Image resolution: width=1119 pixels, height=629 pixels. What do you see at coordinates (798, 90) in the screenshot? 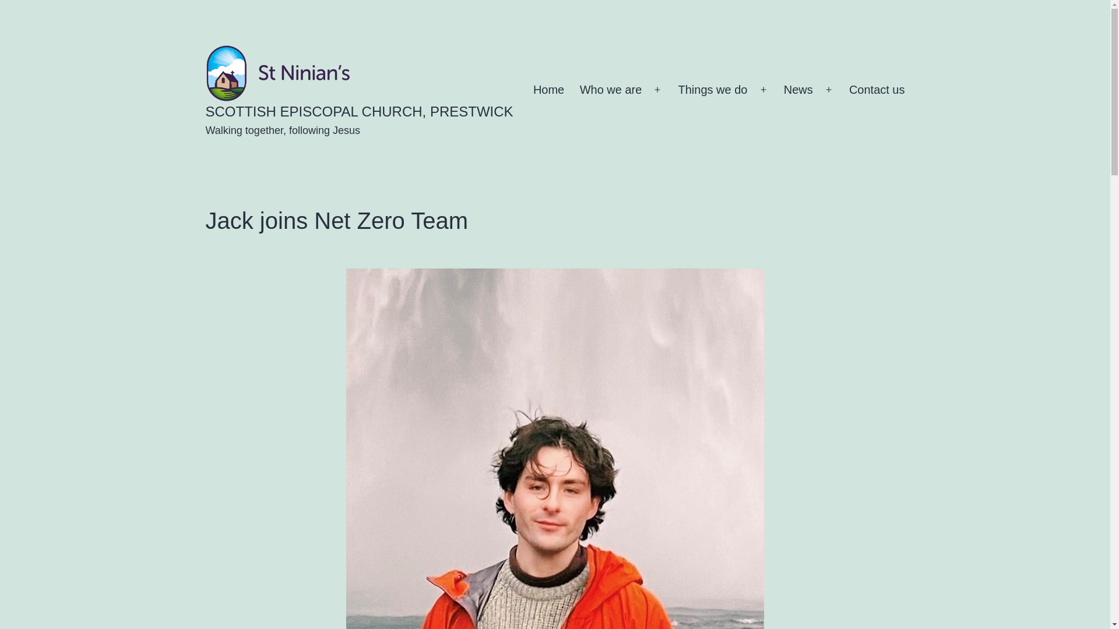
I see `News` at bounding box center [798, 90].